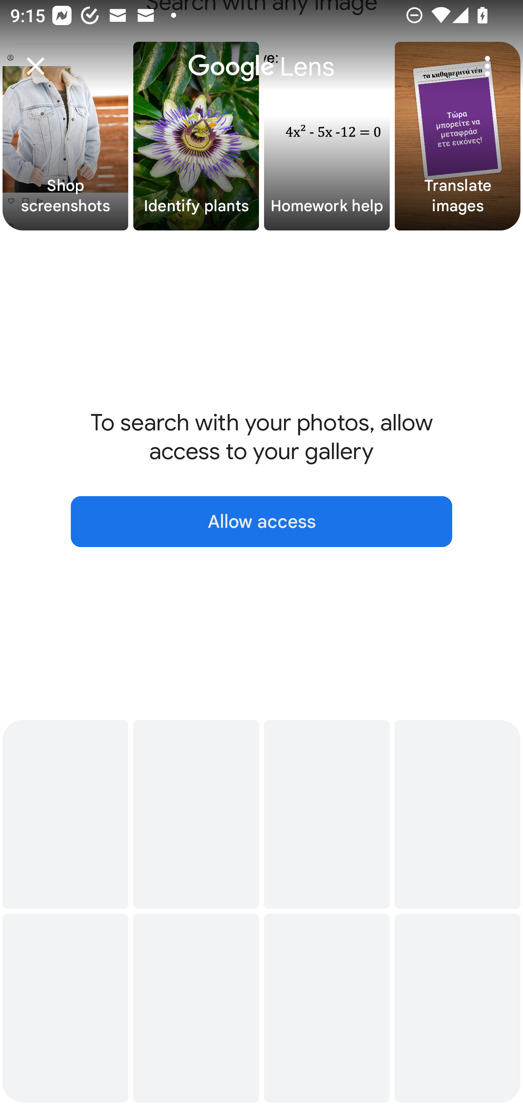 Image resolution: width=523 pixels, height=1105 pixels. I want to click on Translate images, so click(458, 136).